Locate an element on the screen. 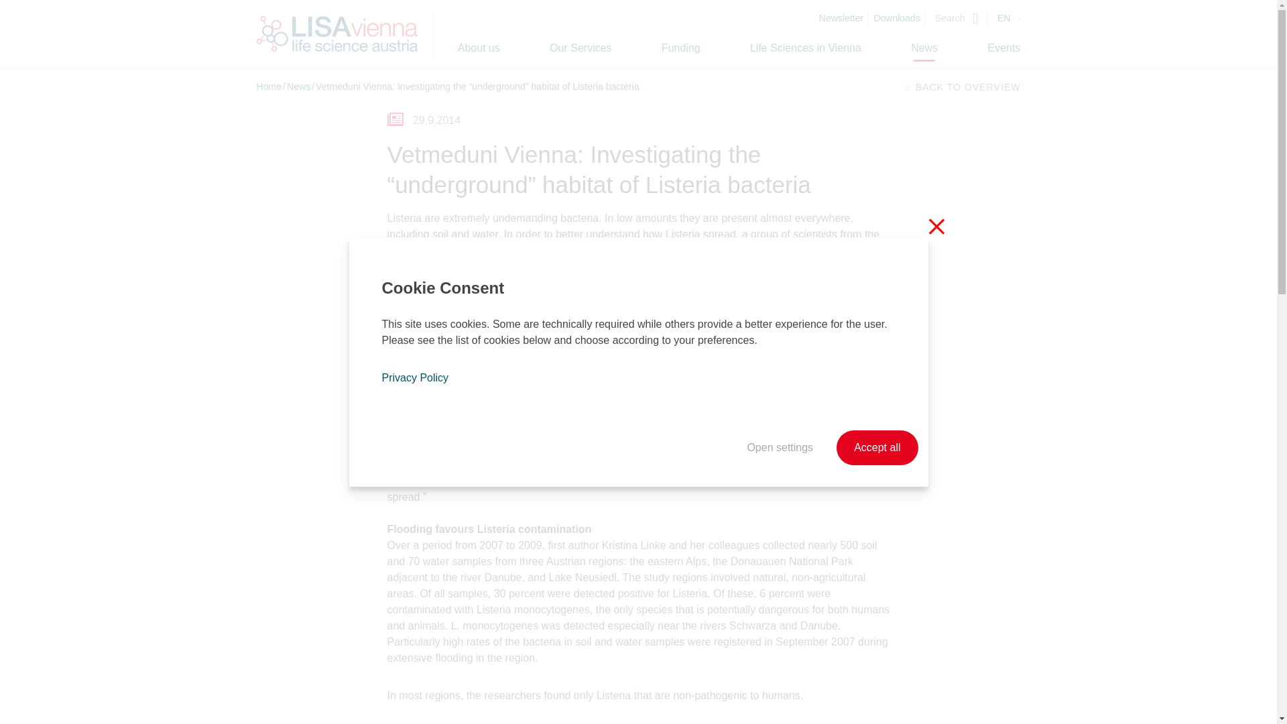 This screenshot has width=1287, height=724. Life Sciences in Vienna is located at coordinates (806, 48).